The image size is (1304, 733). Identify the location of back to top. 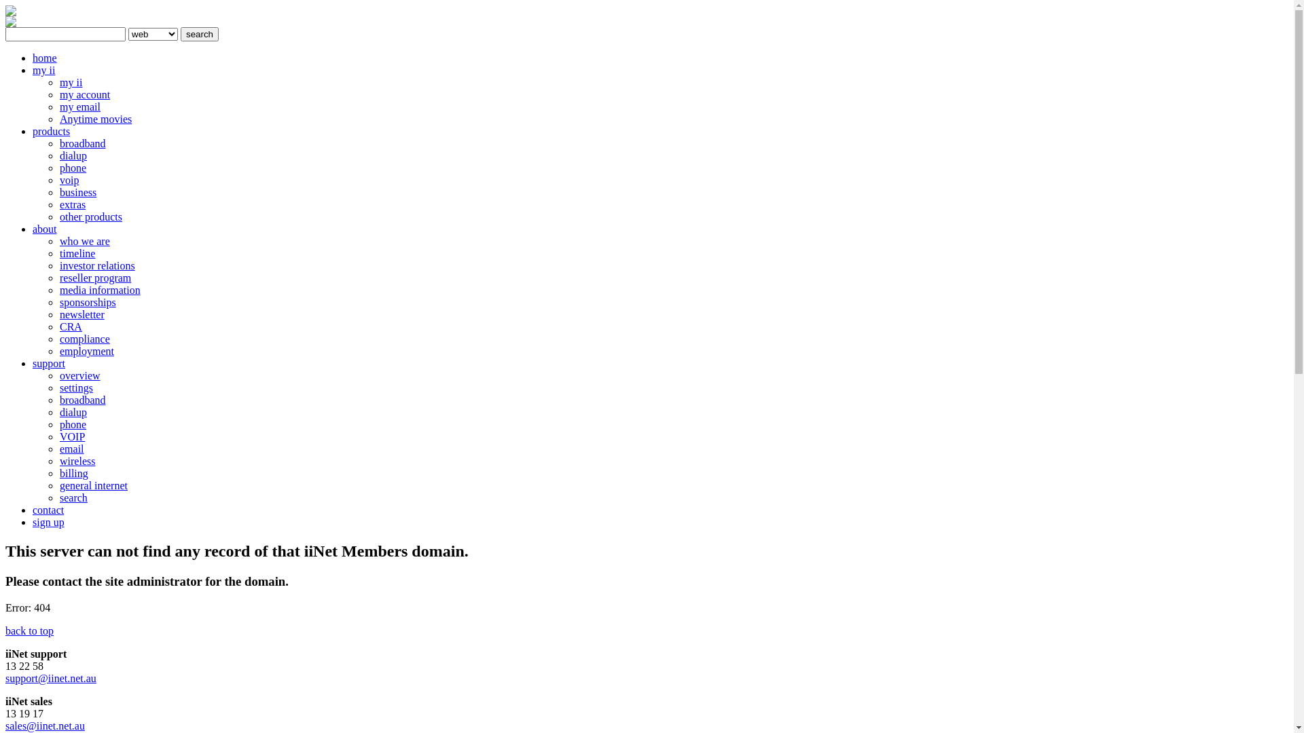
(30, 631).